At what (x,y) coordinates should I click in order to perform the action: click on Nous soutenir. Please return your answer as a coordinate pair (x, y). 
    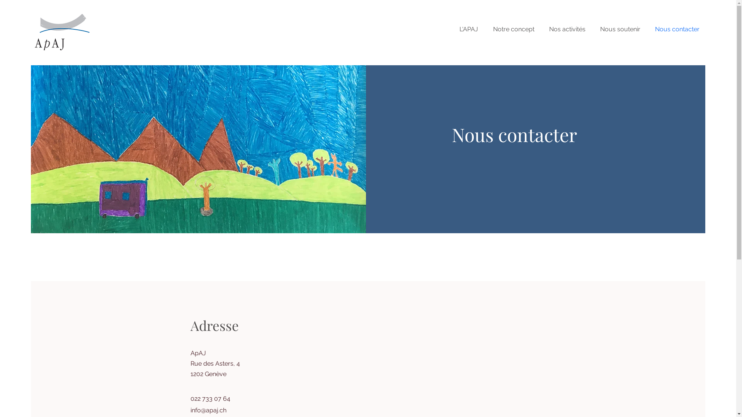
    Looking at the image, I should click on (622, 29).